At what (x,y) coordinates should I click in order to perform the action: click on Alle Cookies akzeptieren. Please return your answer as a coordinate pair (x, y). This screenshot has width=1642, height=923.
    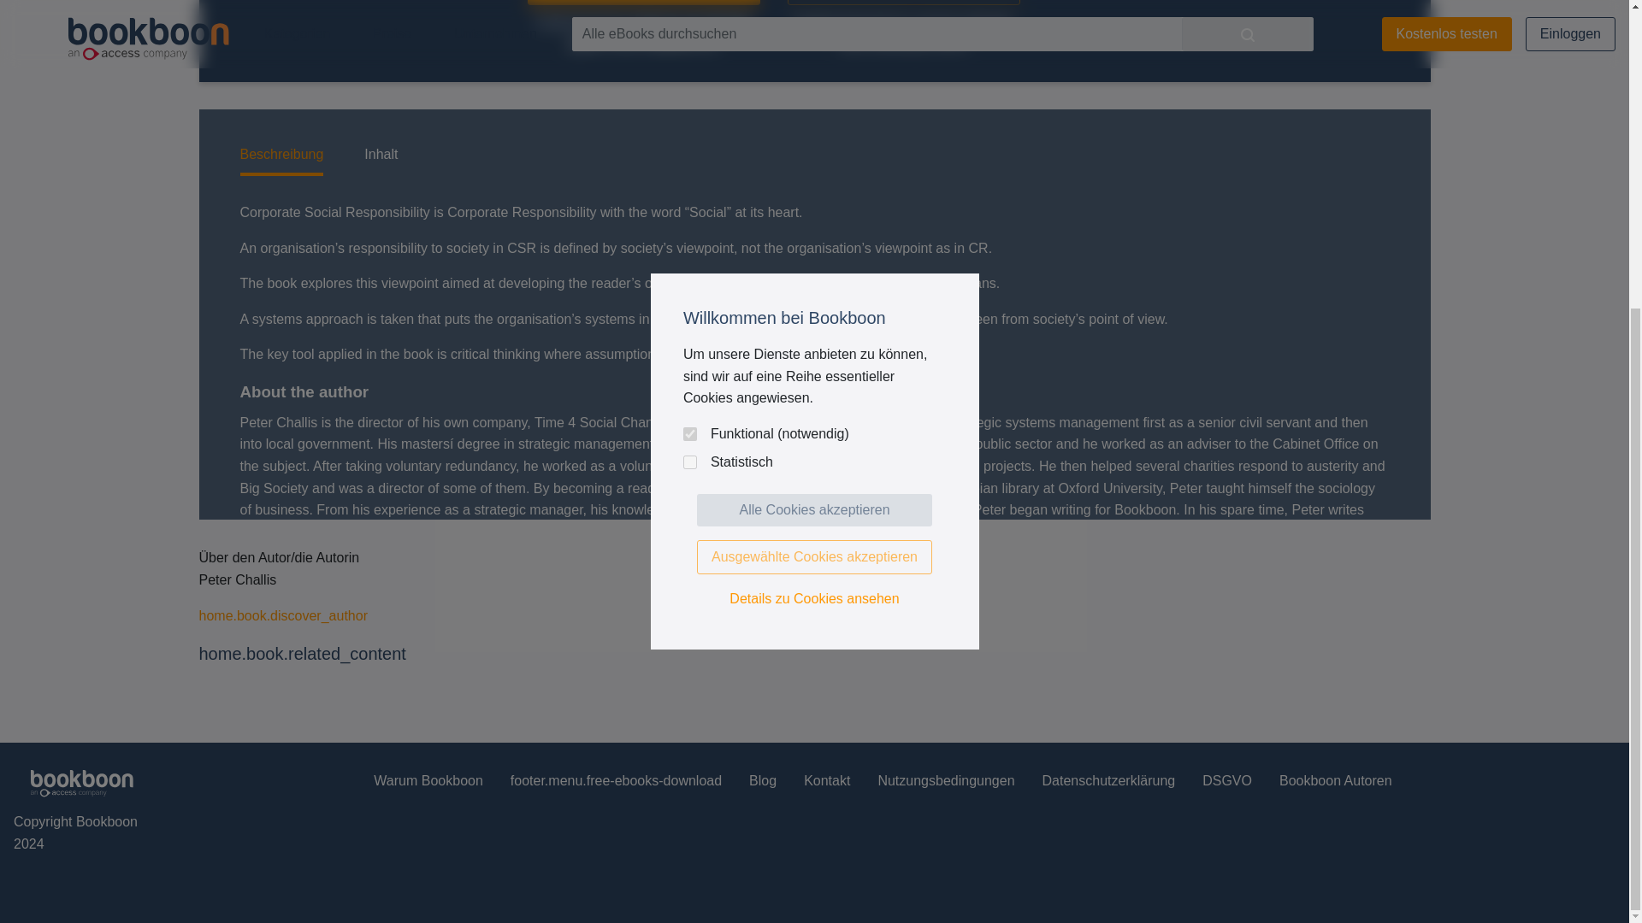
    Looking at the image, I should click on (814, 56).